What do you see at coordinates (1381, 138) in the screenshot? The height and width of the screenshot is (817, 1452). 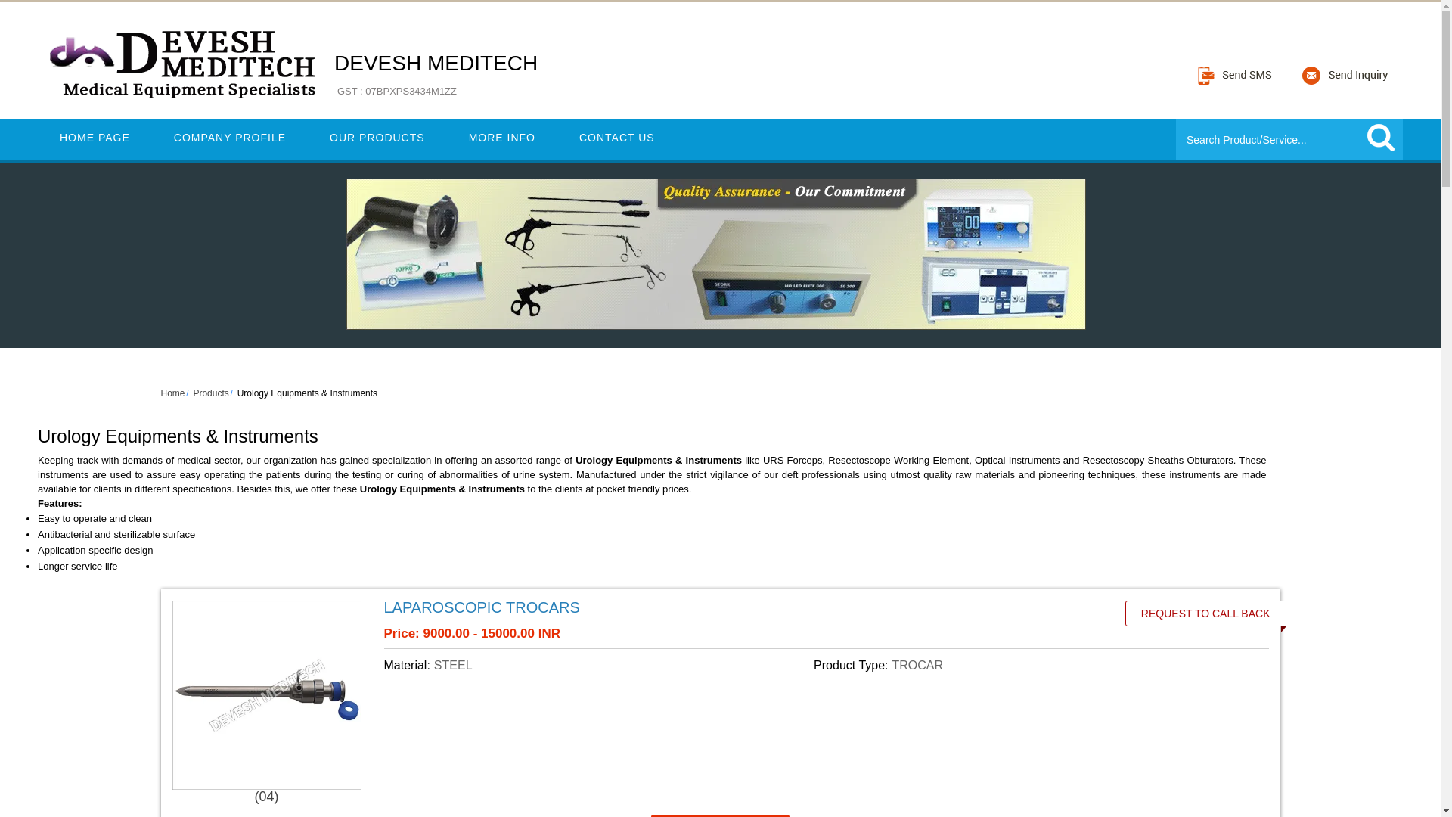 I see `MORE INFO` at bounding box center [1381, 138].